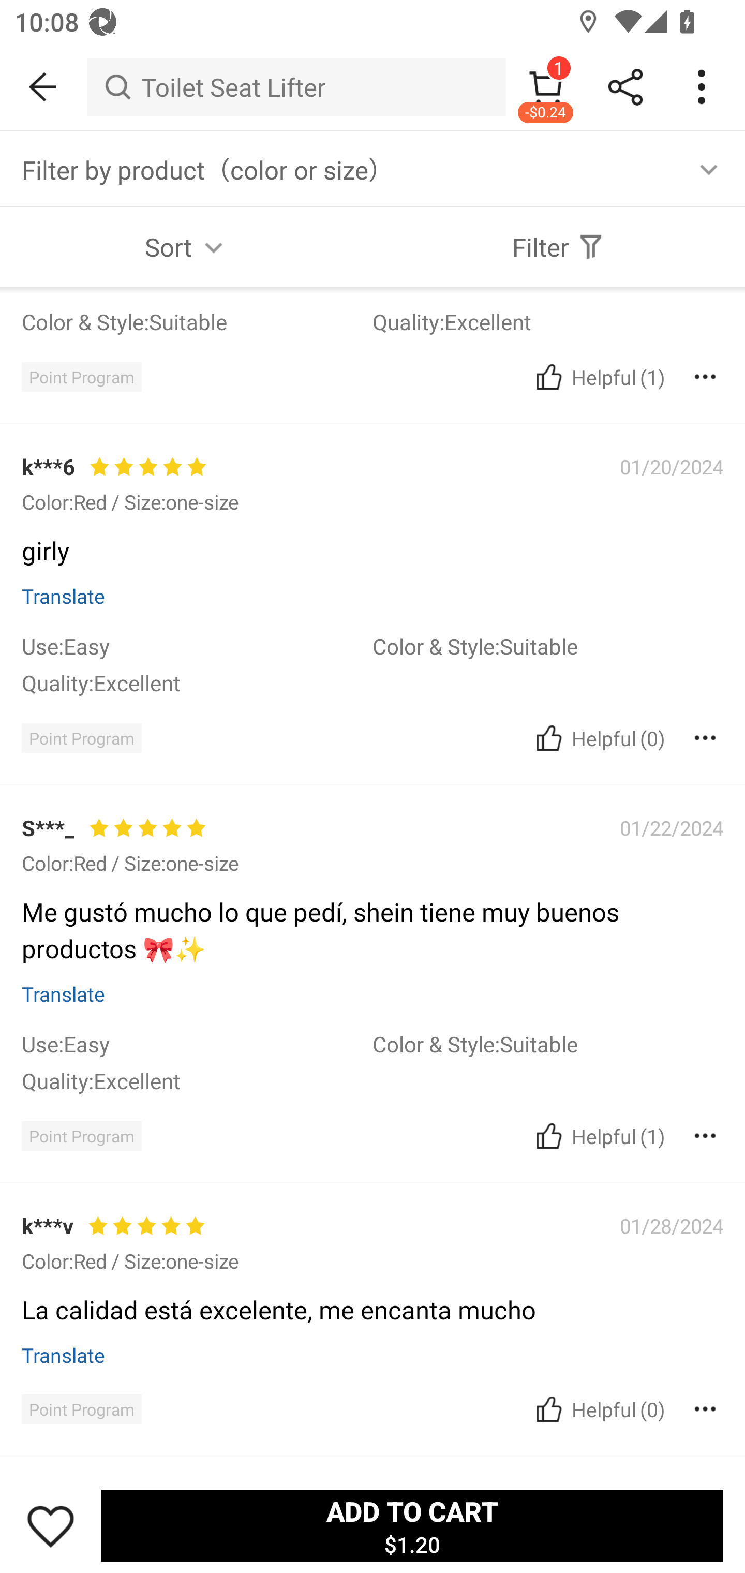 The height and width of the screenshot is (1573, 745). What do you see at coordinates (373, 169) in the screenshot?
I see `Filter by product（color or size）` at bounding box center [373, 169].